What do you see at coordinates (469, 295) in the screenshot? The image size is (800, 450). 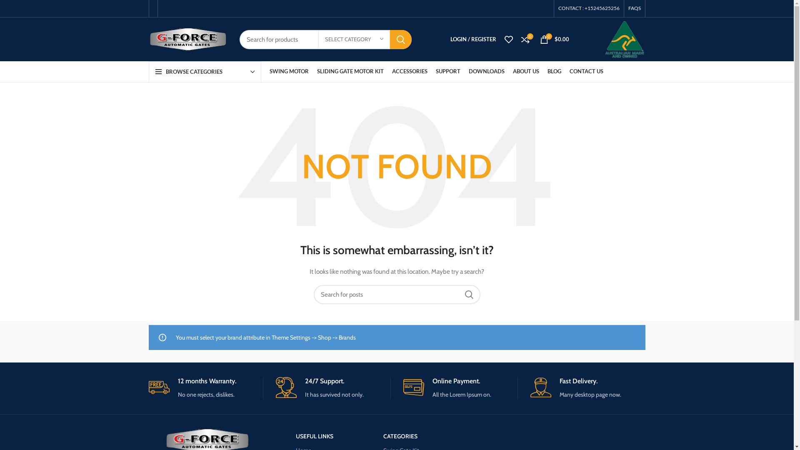 I see `SEARCH` at bounding box center [469, 295].